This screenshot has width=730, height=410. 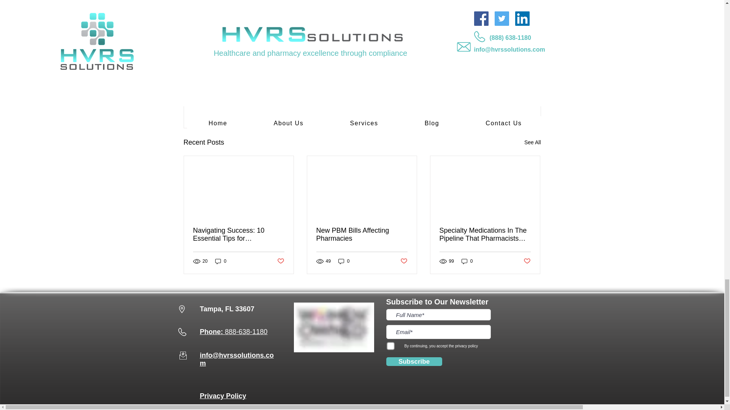 I want to click on Contact us, so click(x=237, y=32).